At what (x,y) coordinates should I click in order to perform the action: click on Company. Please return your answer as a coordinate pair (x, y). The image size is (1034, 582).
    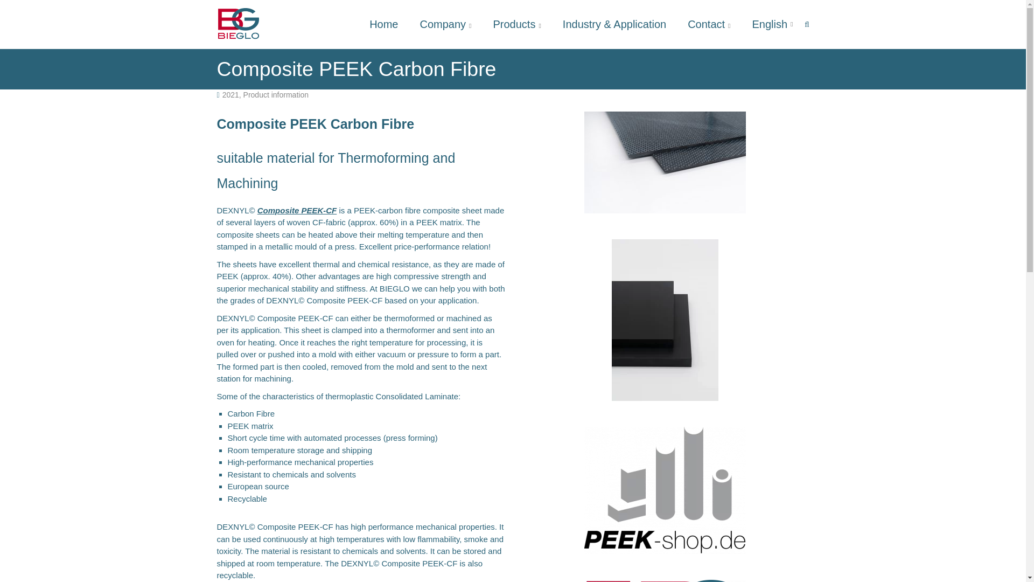
    Looking at the image, I should click on (445, 24).